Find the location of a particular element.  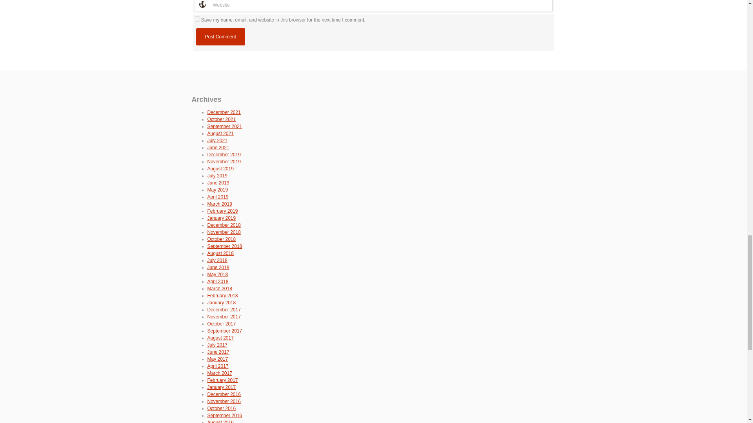

April 2019 is located at coordinates (217, 197).